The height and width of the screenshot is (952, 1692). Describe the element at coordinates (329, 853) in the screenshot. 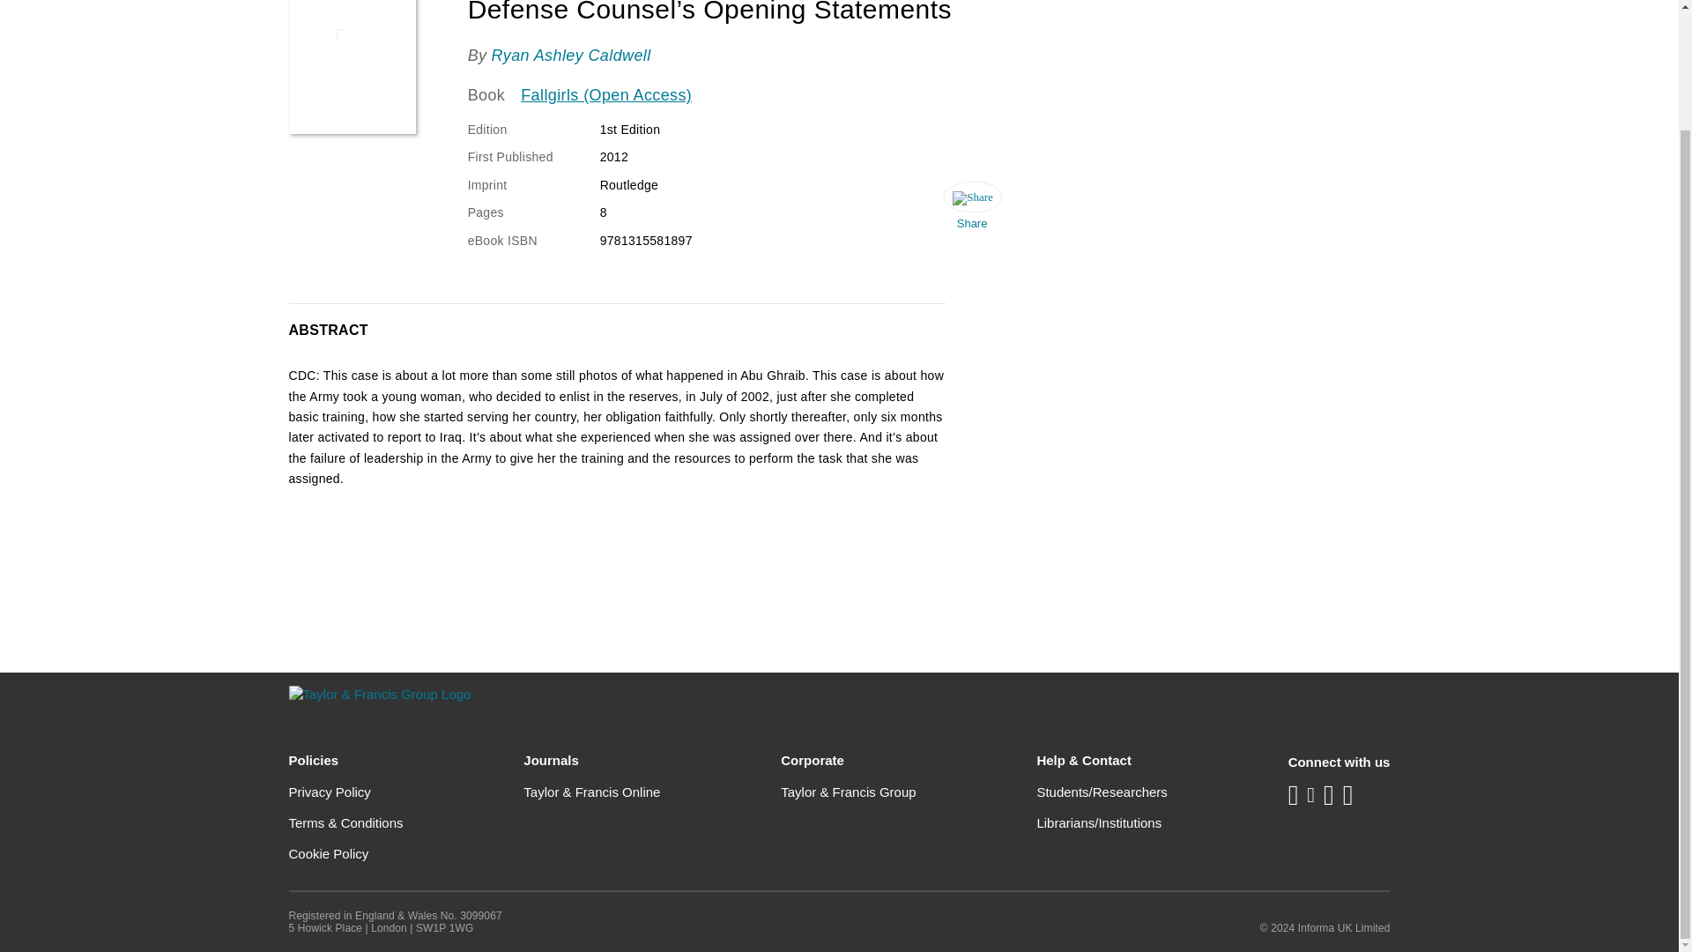

I see `Cookie Policy` at that location.